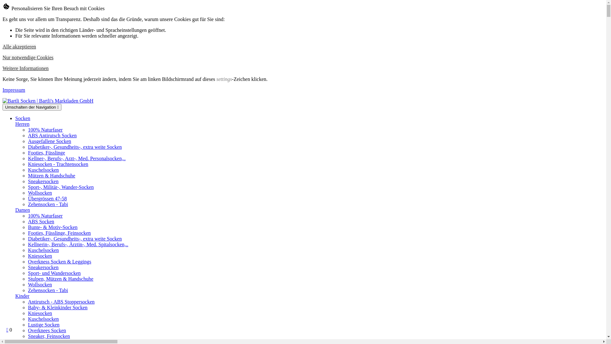 The width and height of the screenshot is (611, 344). Describe the element at coordinates (23, 118) in the screenshot. I see `Socken` at that location.